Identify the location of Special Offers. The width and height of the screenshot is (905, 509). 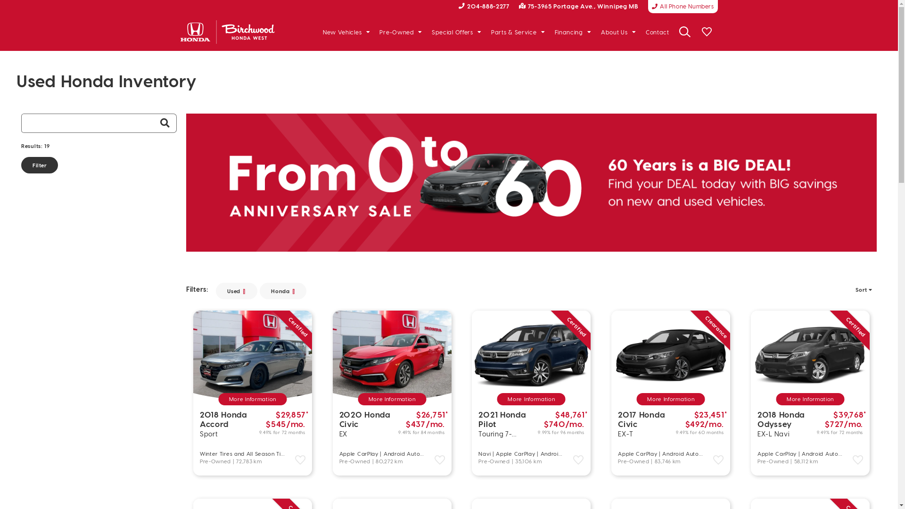
(457, 32).